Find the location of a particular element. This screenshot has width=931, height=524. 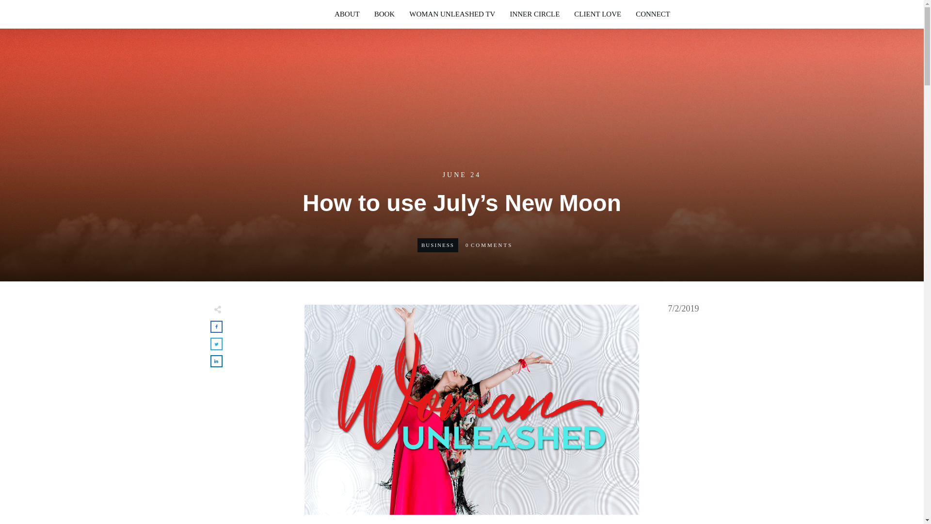

INNER CIRCLE is located at coordinates (534, 14).